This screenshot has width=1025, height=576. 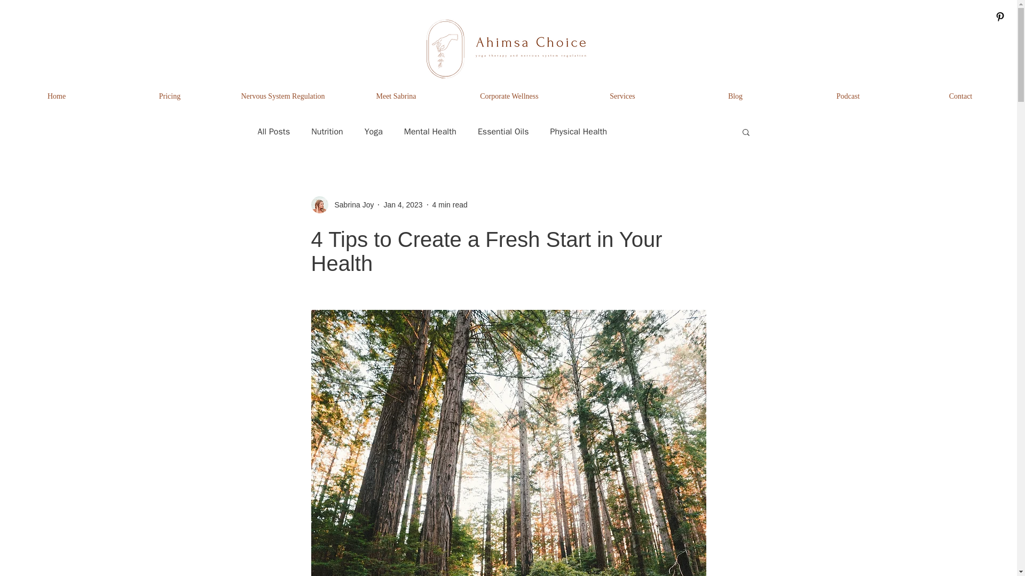 I want to click on 4 min read, so click(x=450, y=205).